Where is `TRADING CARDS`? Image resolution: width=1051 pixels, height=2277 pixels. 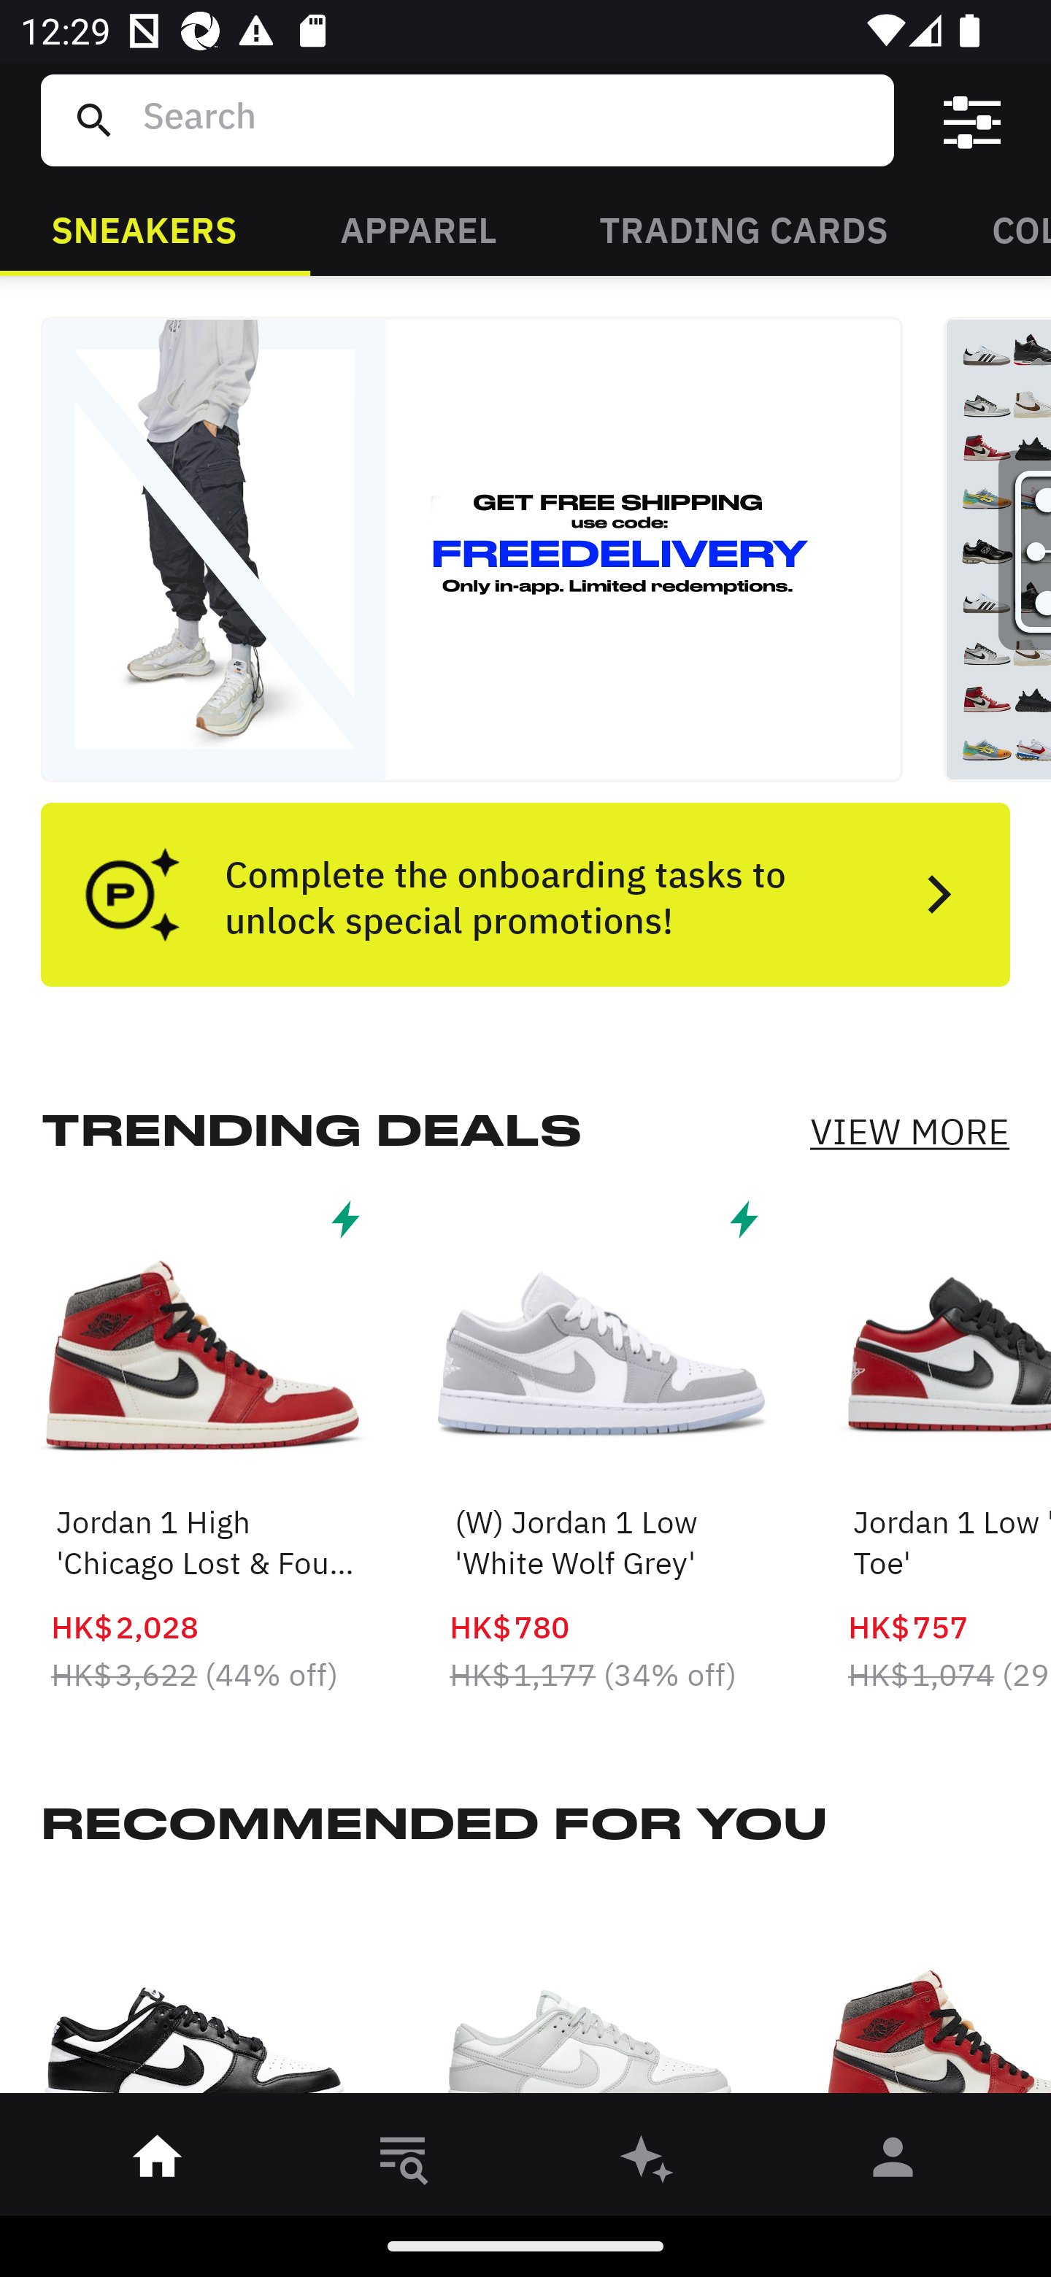
TRADING CARDS is located at coordinates (744, 228).